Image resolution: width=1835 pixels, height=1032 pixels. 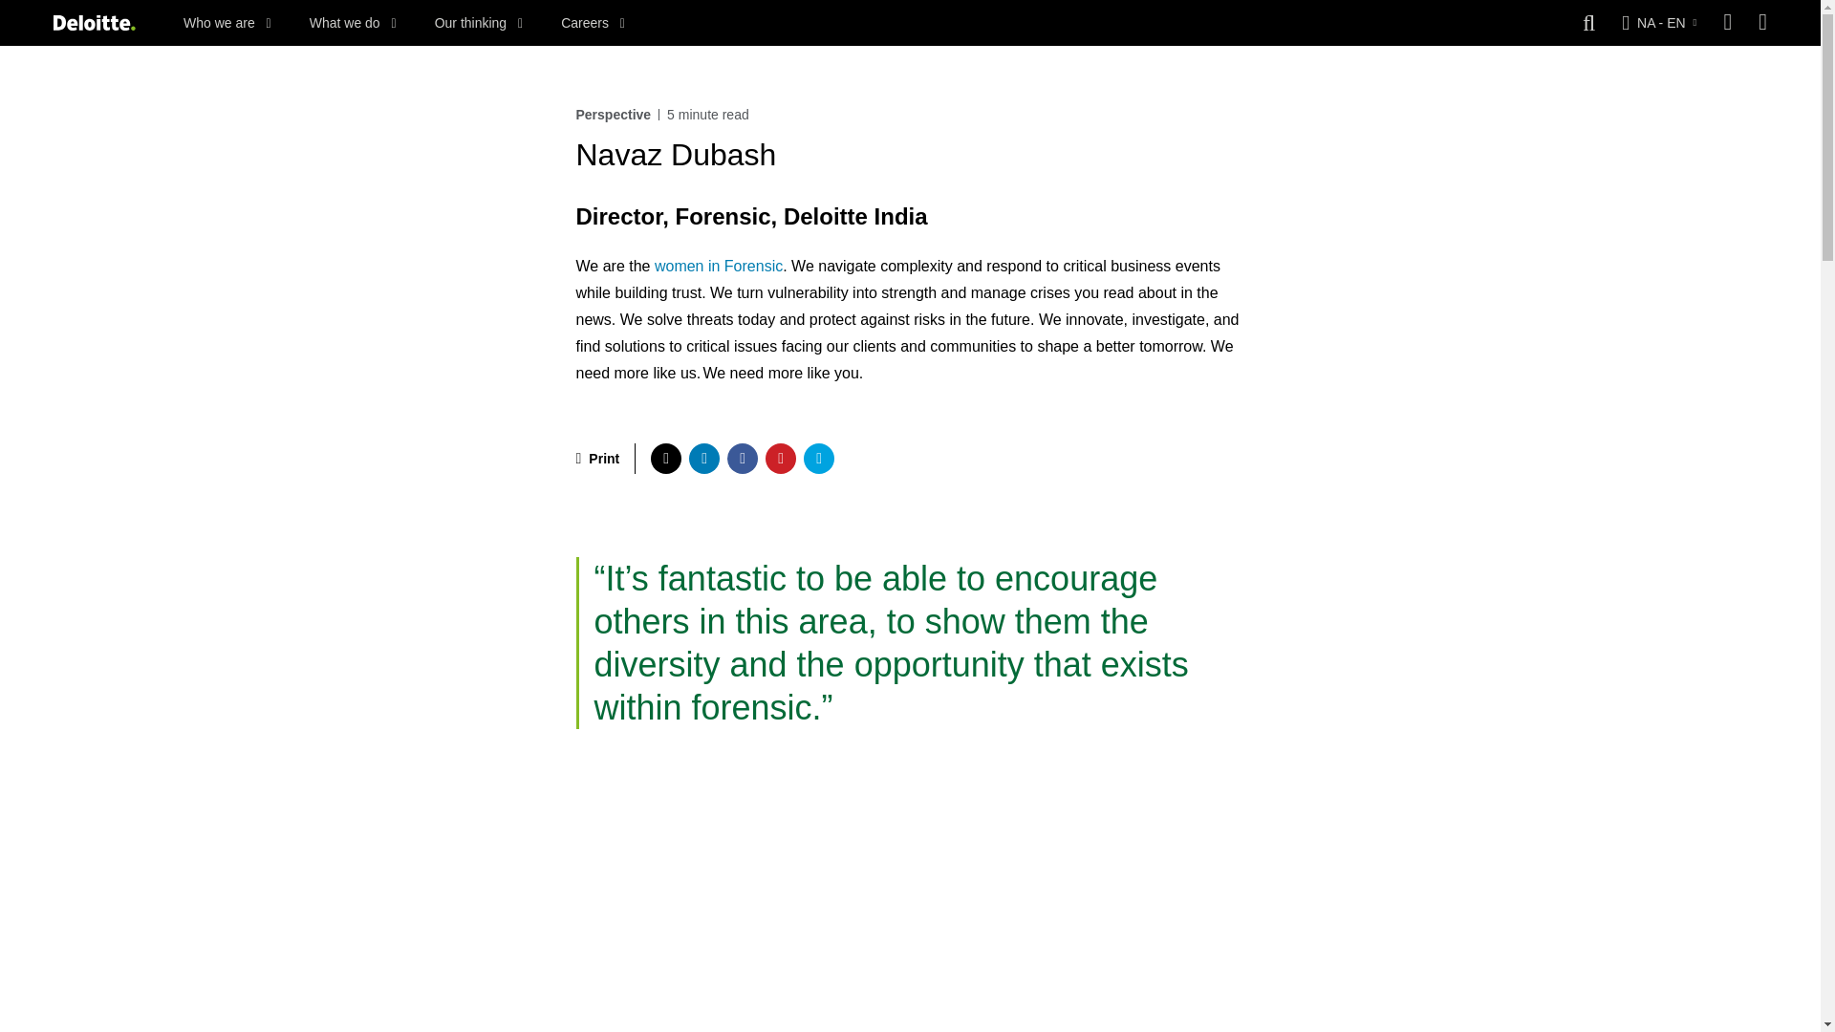 I want to click on Careers, so click(x=593, y=23).